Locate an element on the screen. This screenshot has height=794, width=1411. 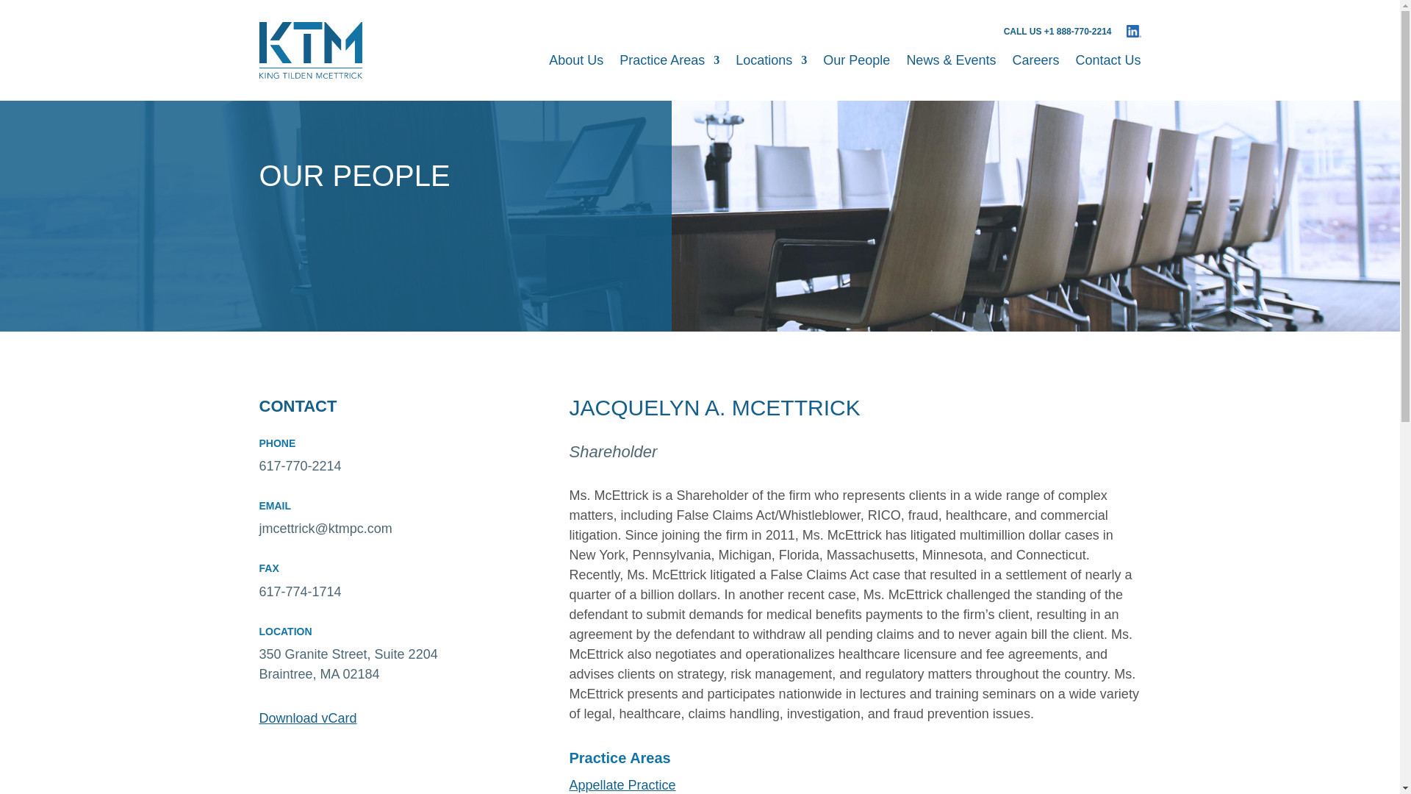
Practice Areas is located at coordinates (669, 65).